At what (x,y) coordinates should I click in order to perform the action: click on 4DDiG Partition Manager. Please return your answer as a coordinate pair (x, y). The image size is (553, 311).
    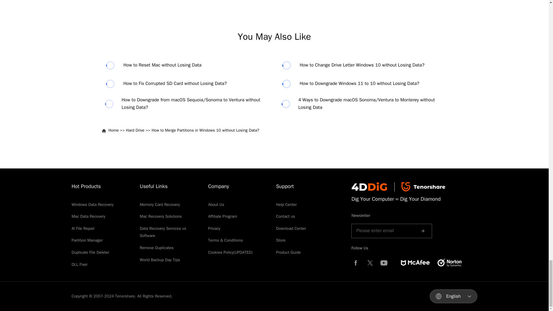
    Looking at the image, I should click on (87, 240).